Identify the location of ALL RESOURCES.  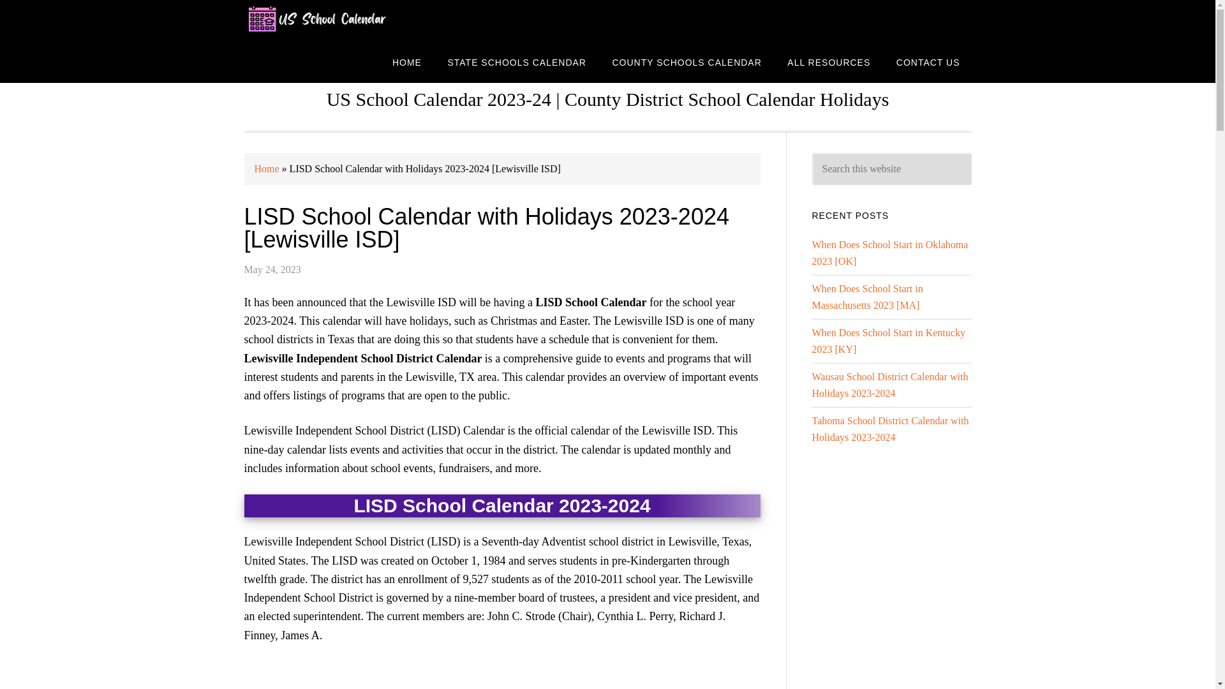
(828, 61).